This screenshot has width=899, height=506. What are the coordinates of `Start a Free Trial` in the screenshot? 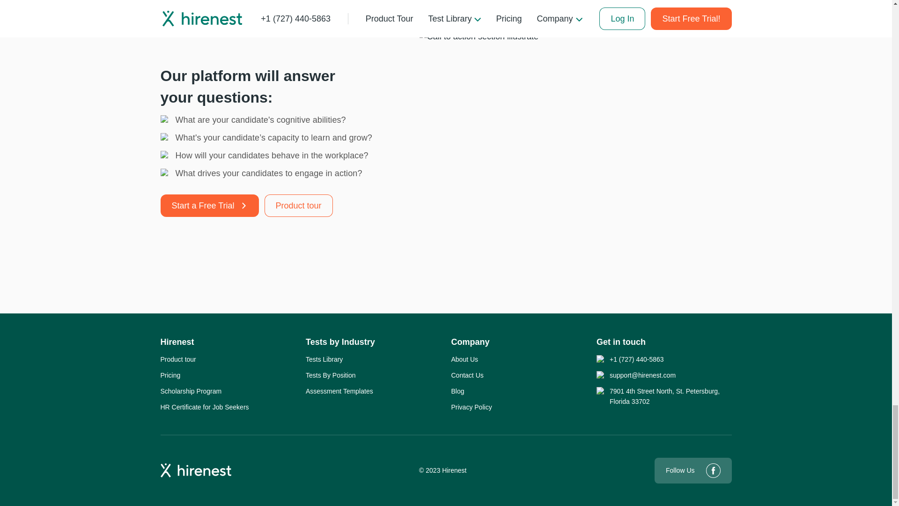 It's located at (209, 205).